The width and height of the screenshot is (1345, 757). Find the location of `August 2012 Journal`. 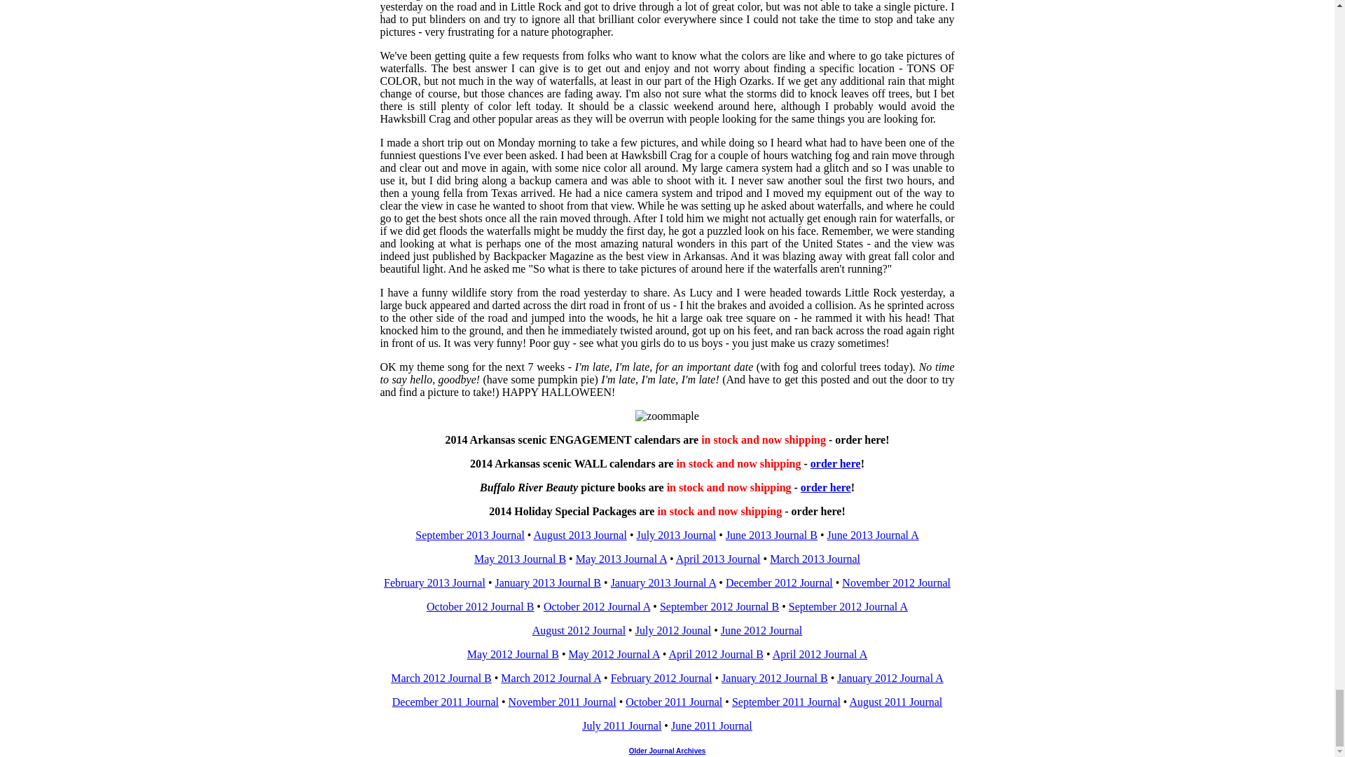

August 2012 Journal is located at coordinates (579, 631).